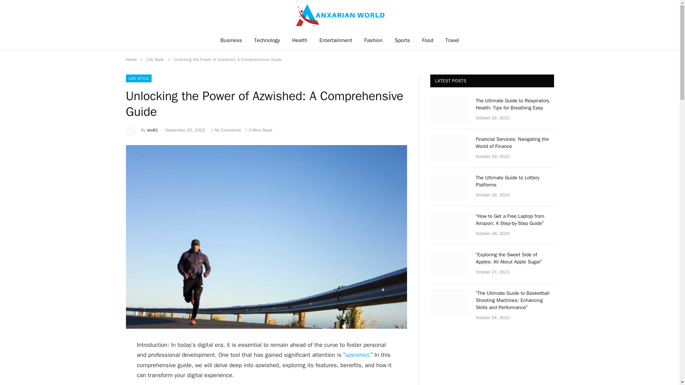 The image size is (685, 385). I want to click on No Comments, so click(226, 130).